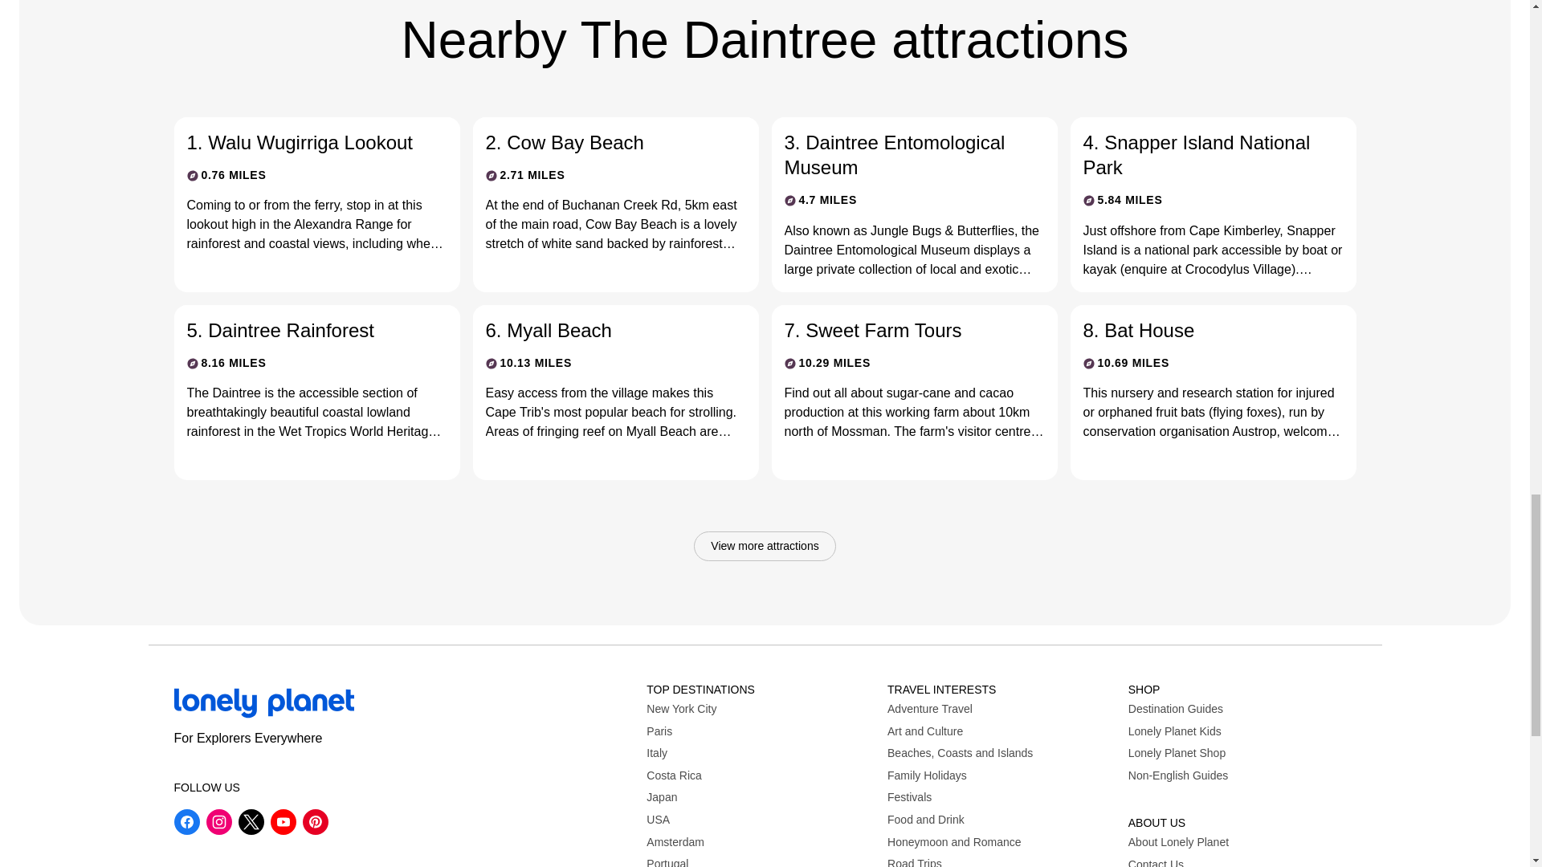 The width and height of the screenshot is (1542, 867). What do you see at coordinates (1199, 330) in the screenshot?
I see `8. Bat House` at bounding box center [1199, 330].